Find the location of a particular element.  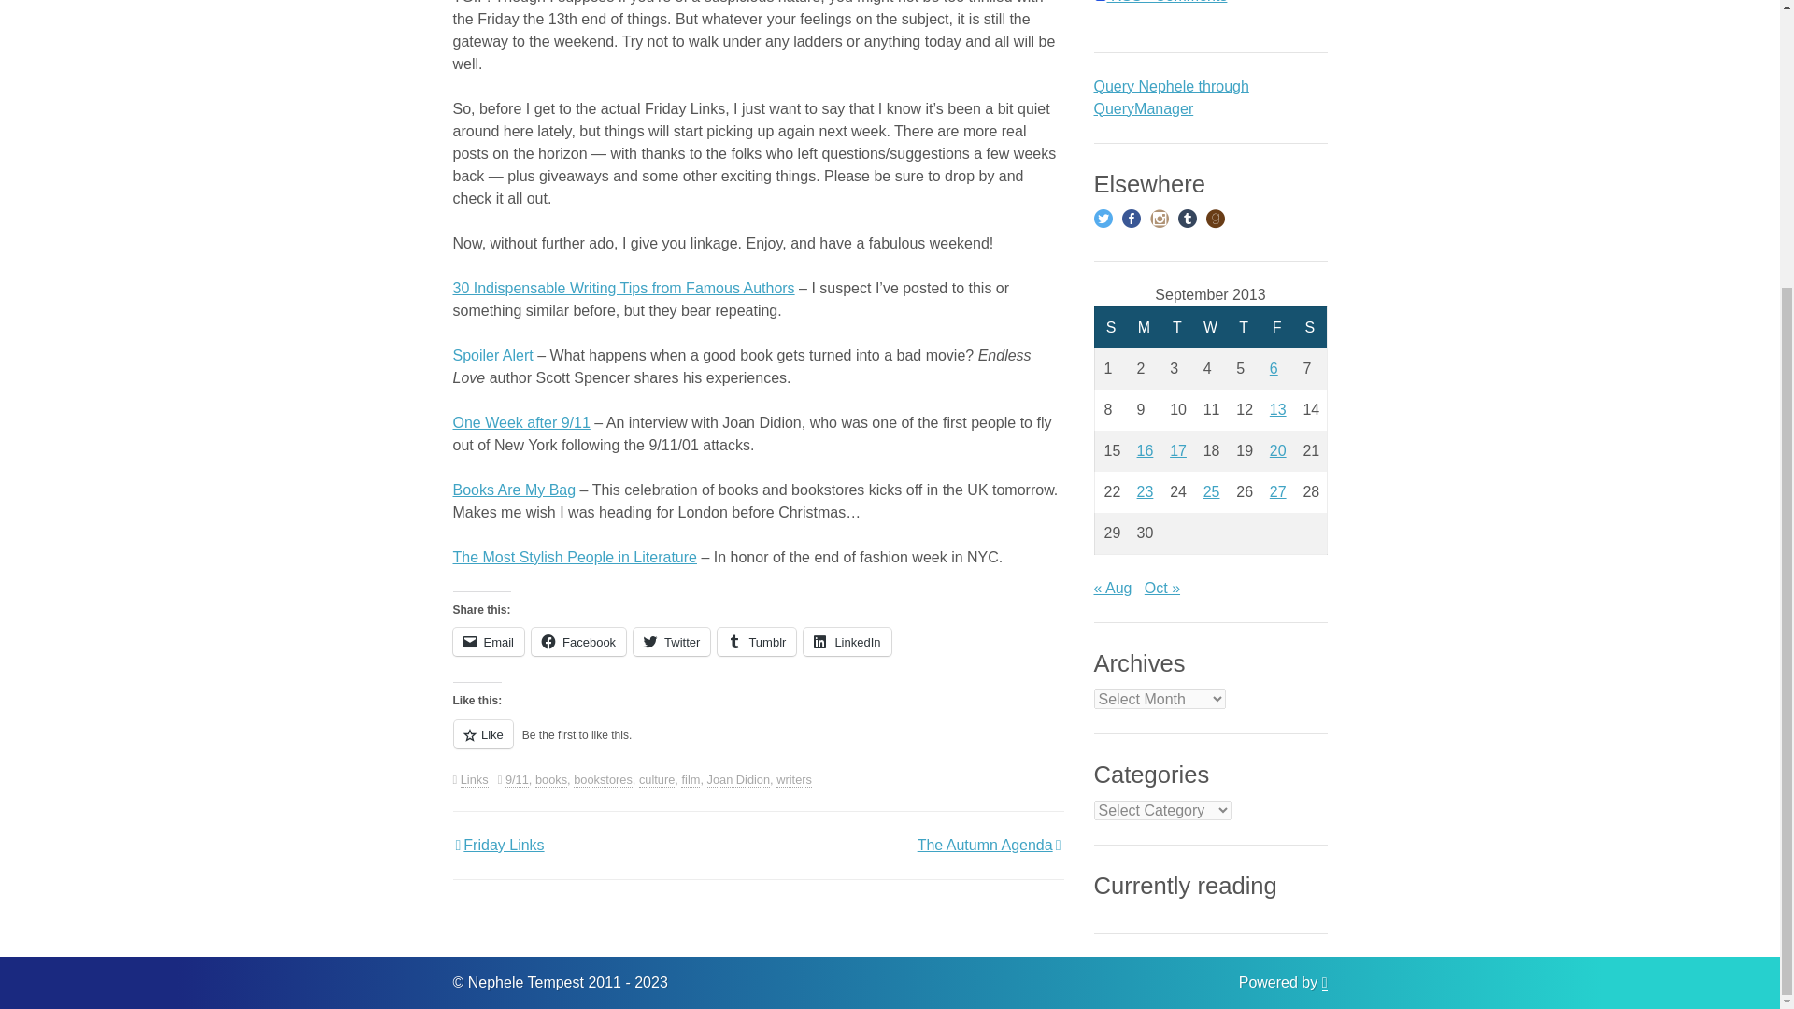

Tuesday is located at coordinates (1177, 327).